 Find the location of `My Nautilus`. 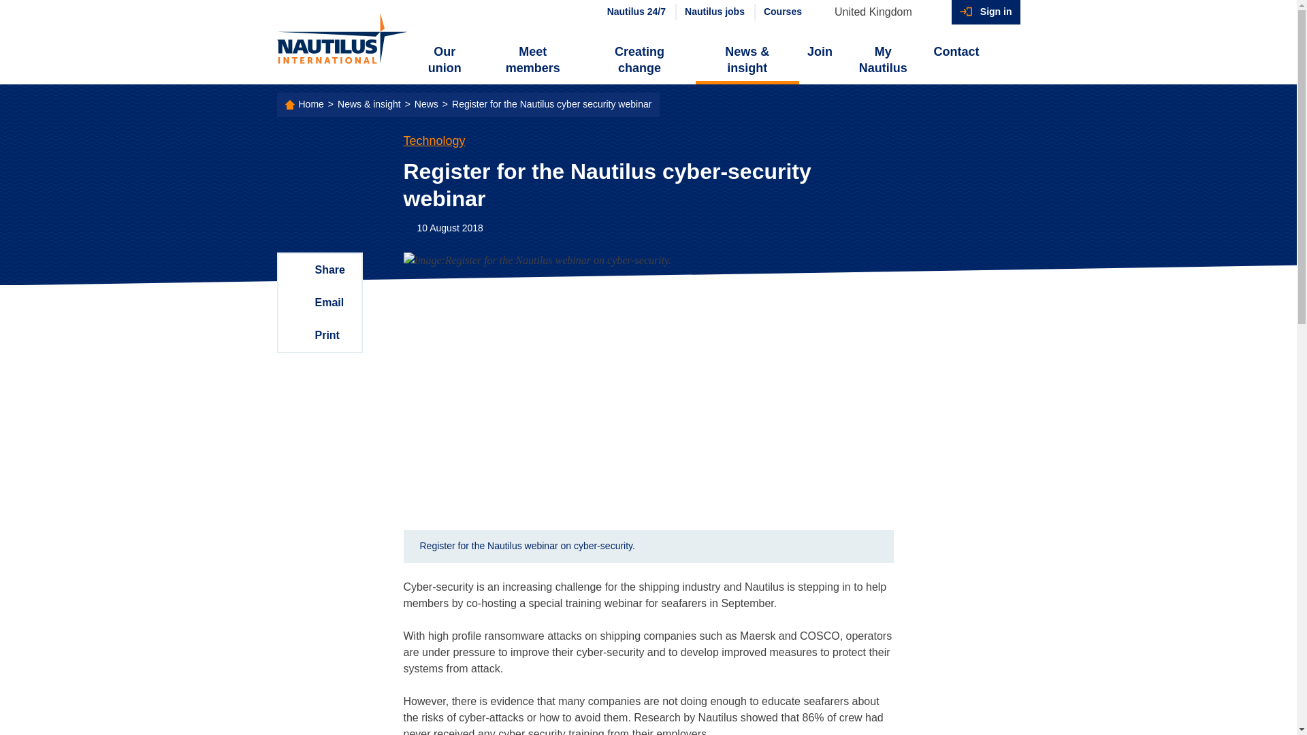

My Nautilus is located at coordinates (882, 60).